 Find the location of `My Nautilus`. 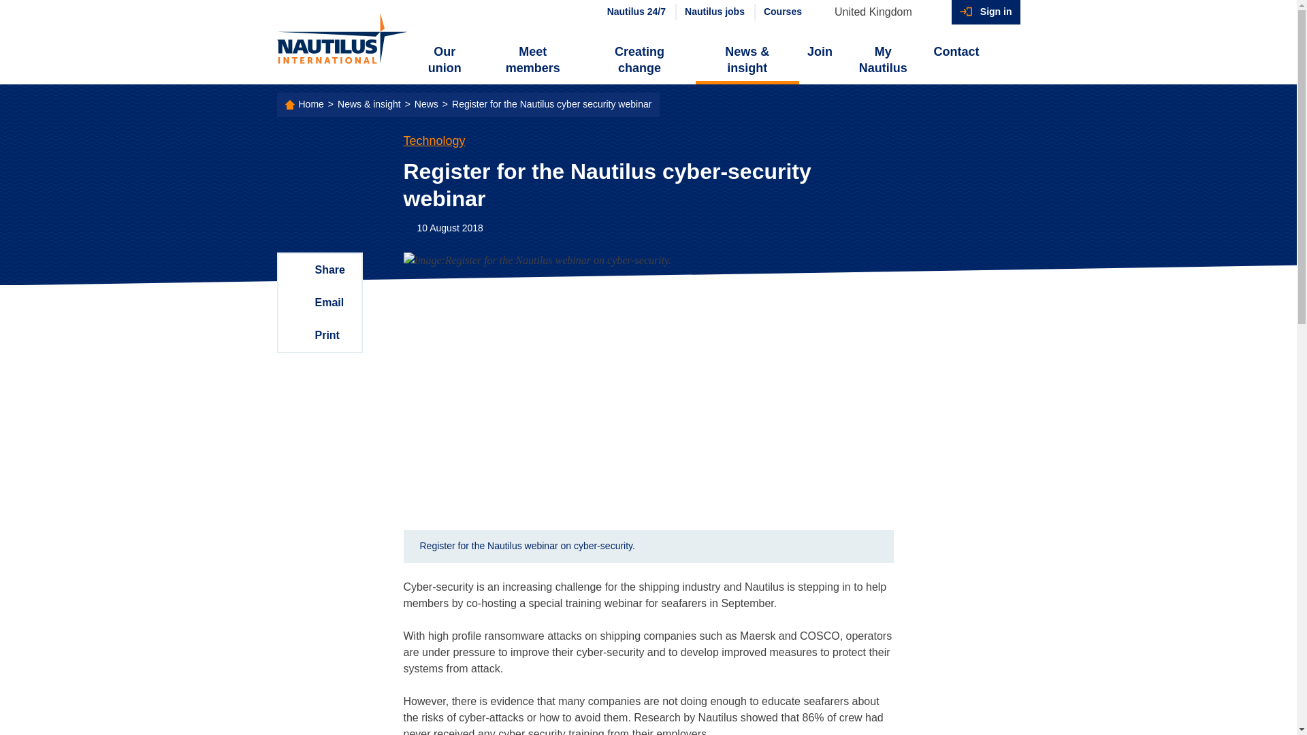

My Nautilus is located at coordinates (882, 60).